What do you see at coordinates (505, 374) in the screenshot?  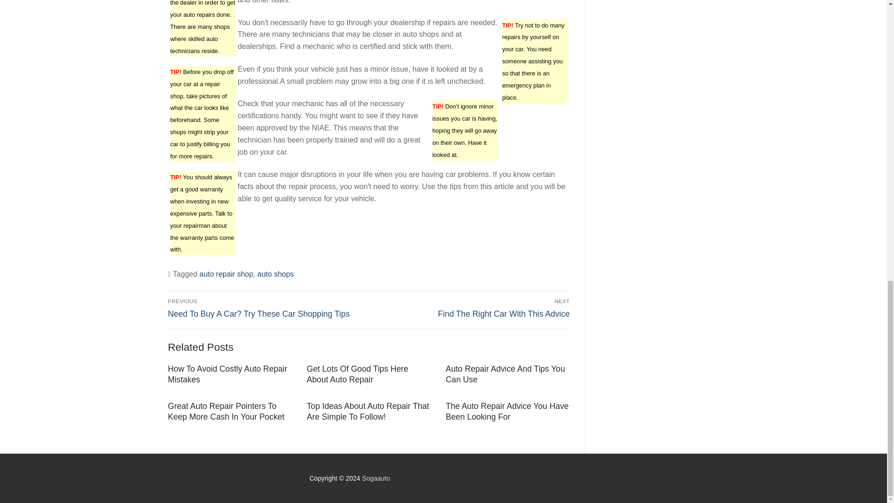 I see `Auto Repair Advice And Tips You Can Use` at bounding box center [505, 374].